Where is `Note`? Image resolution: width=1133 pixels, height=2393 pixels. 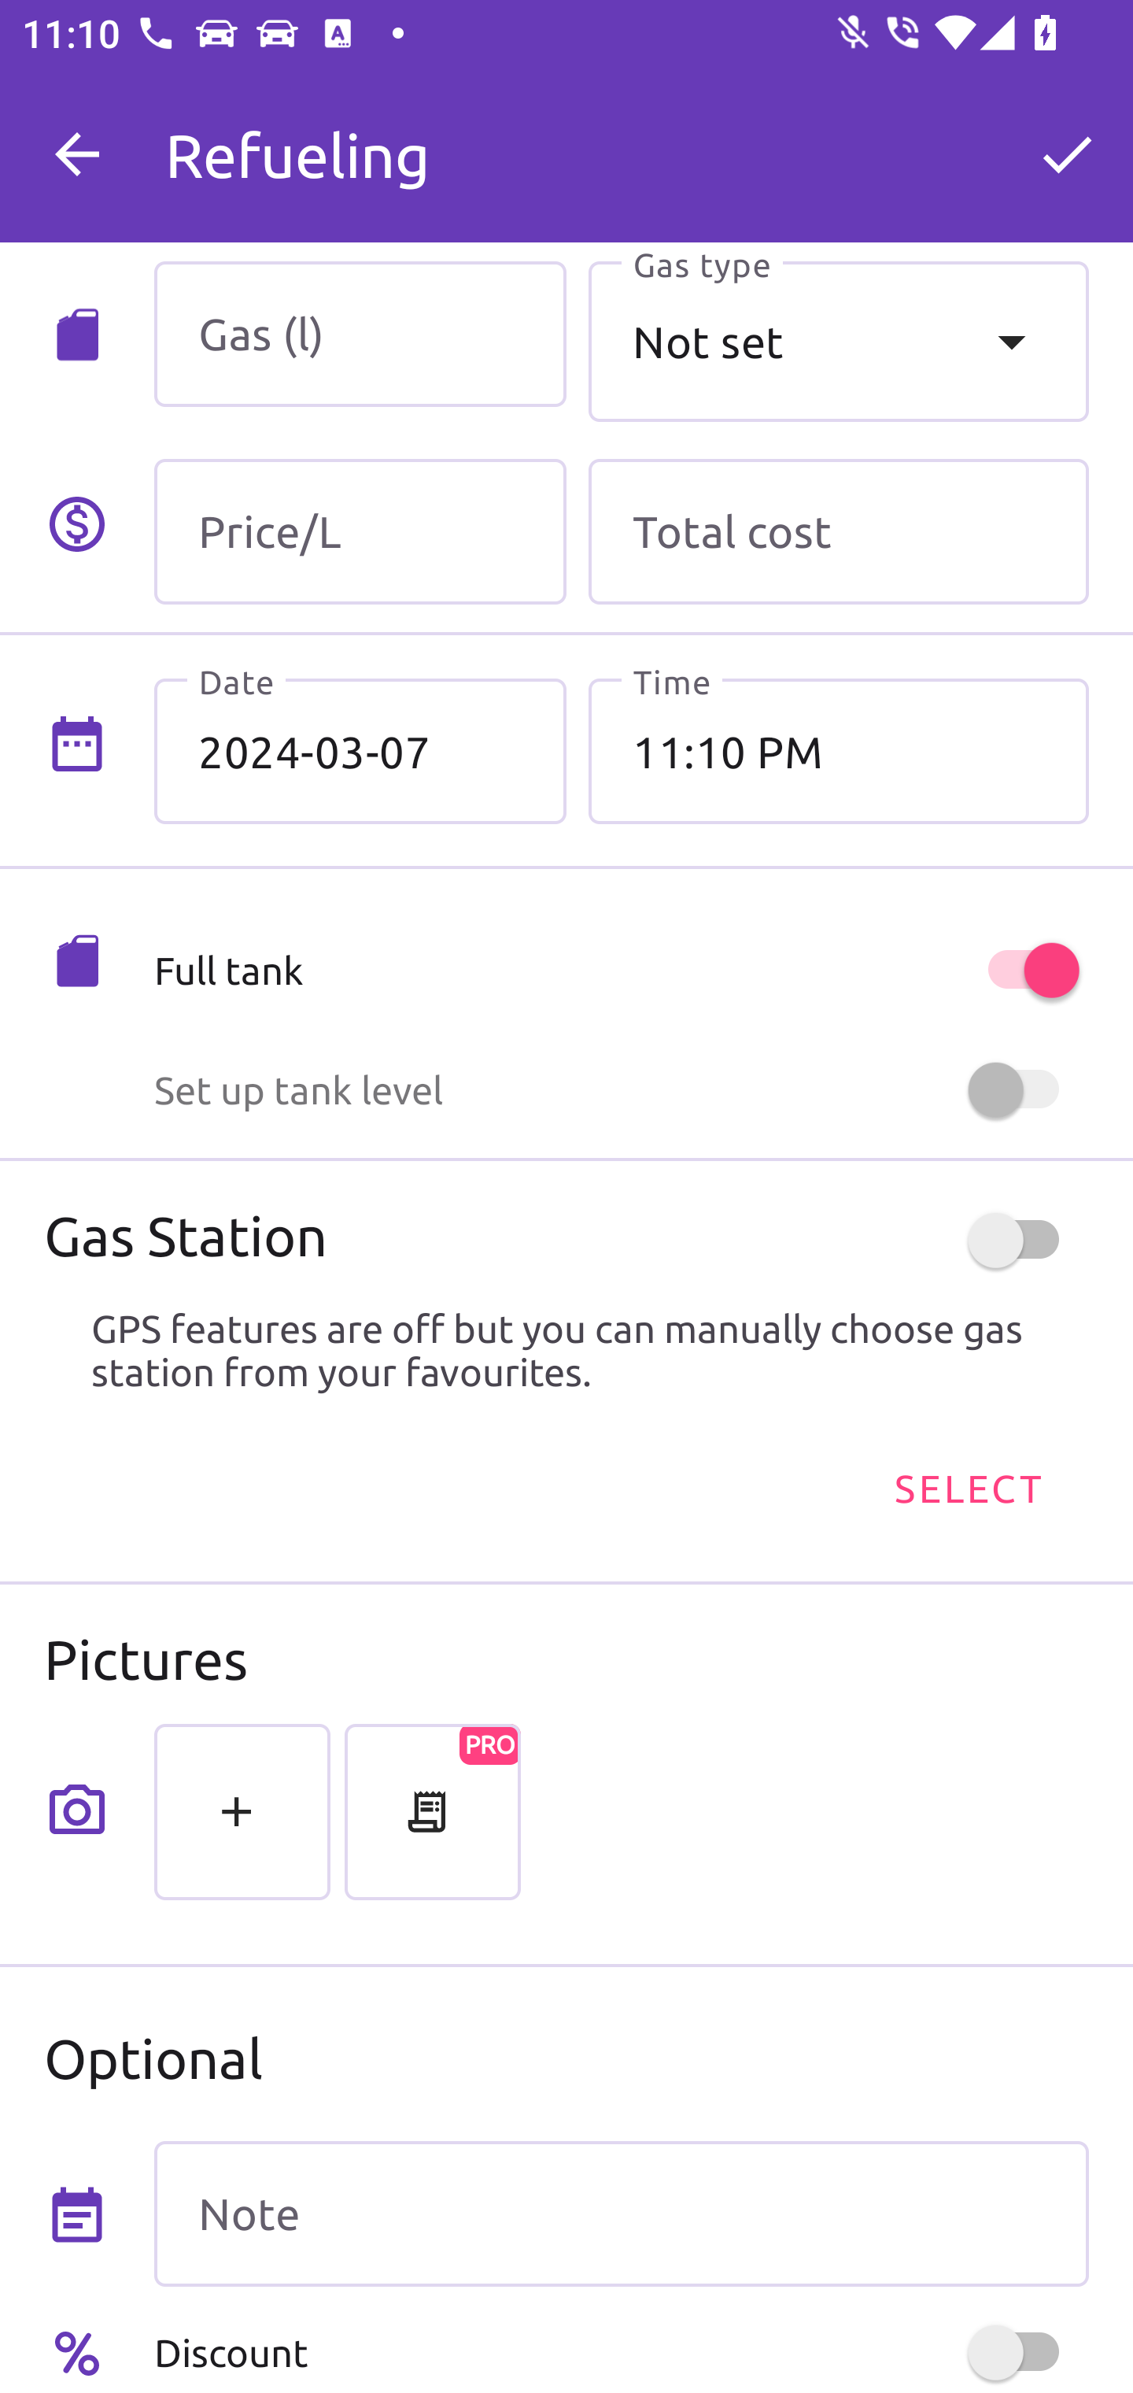
Note is located at coordinates (621, 2214).